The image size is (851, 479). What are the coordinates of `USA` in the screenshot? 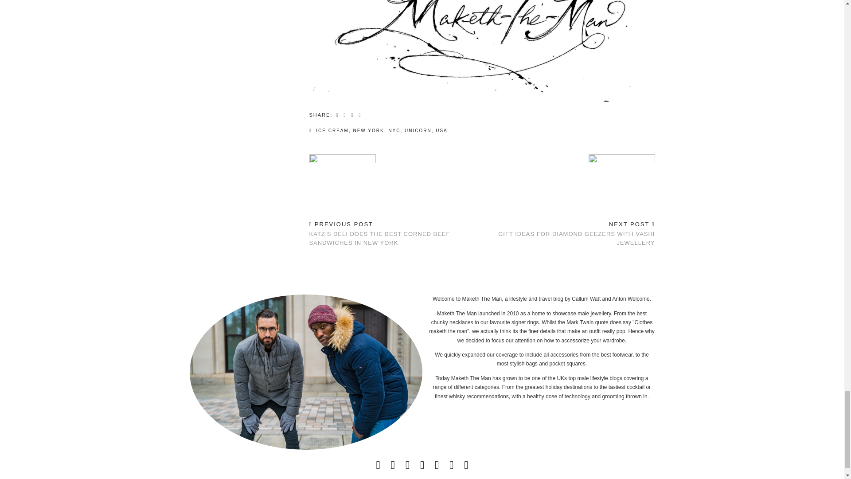 It's located at (441, 130).